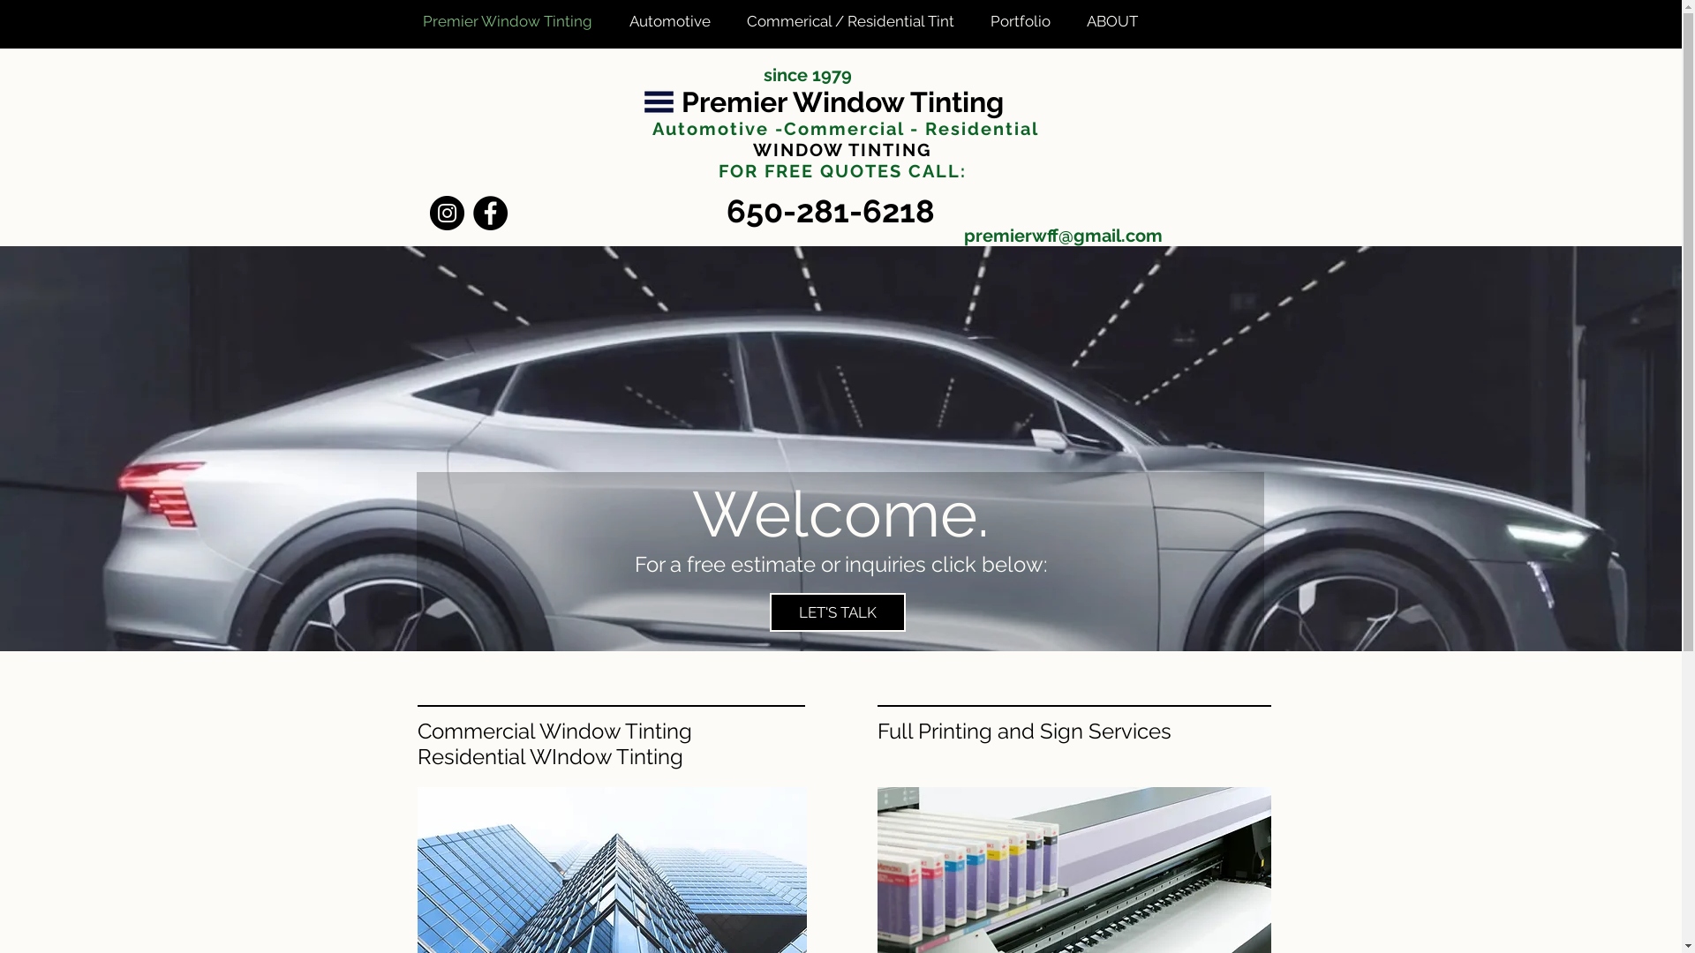 The height and width of the screenshot is (953, 1695). What do you see at coordinates (1118, 21) in the screenshot?
I see `ABOUT` at bounding box center [1118, 21].